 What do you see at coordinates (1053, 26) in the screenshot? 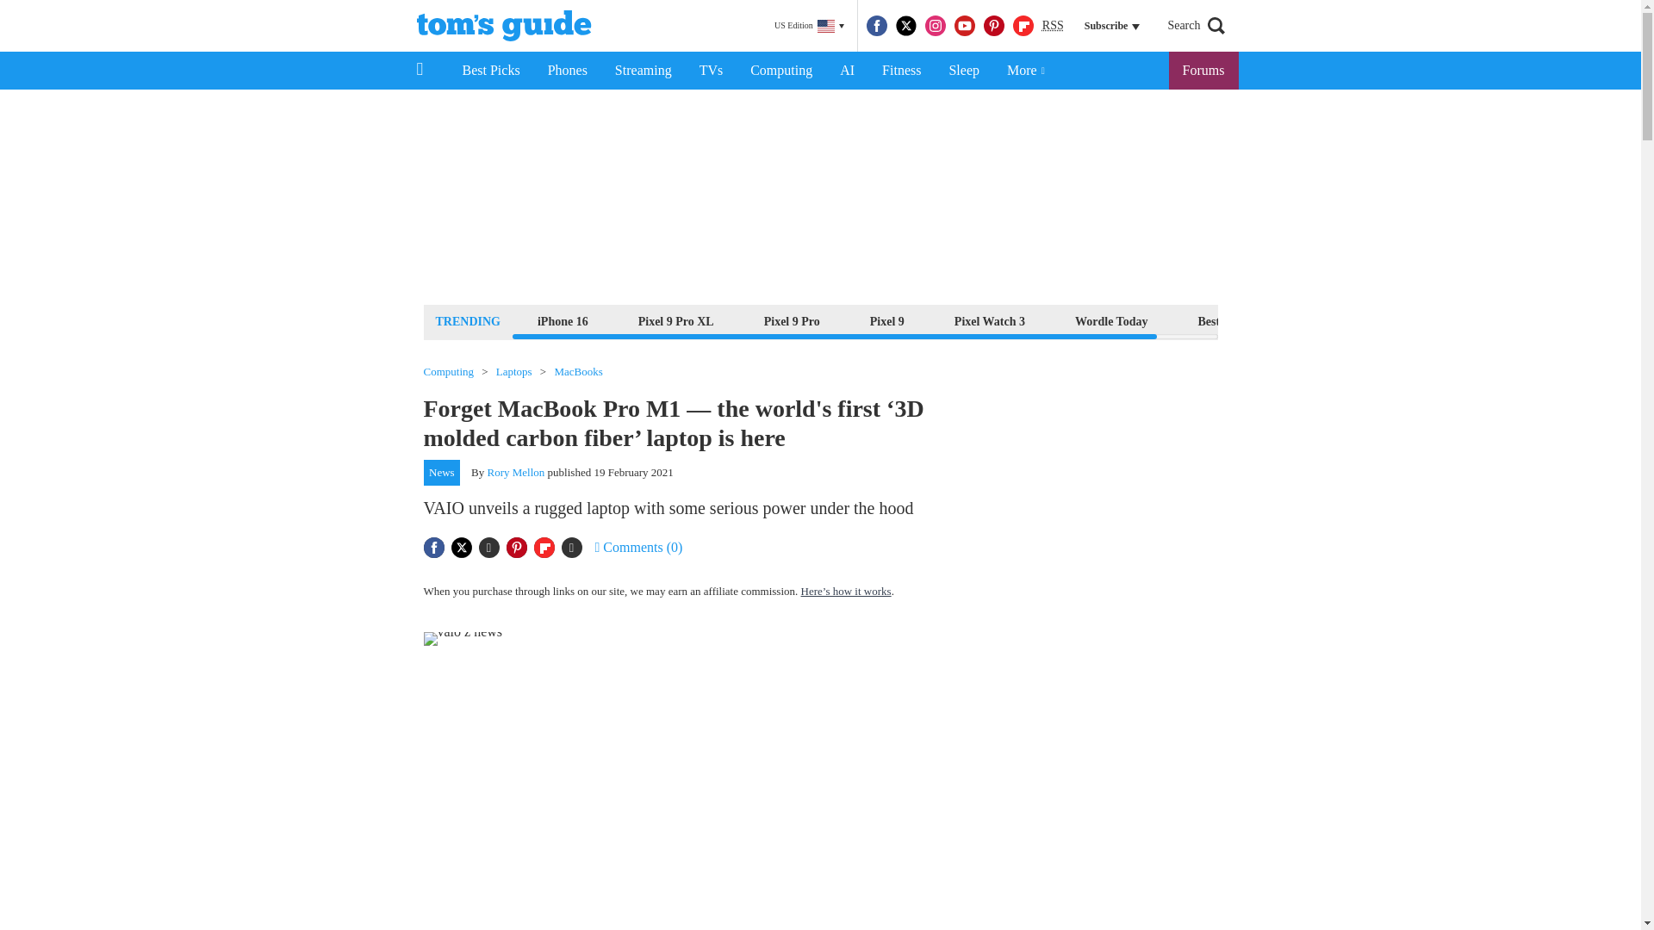
I see `RSS` at bounding box center [1053, 26].